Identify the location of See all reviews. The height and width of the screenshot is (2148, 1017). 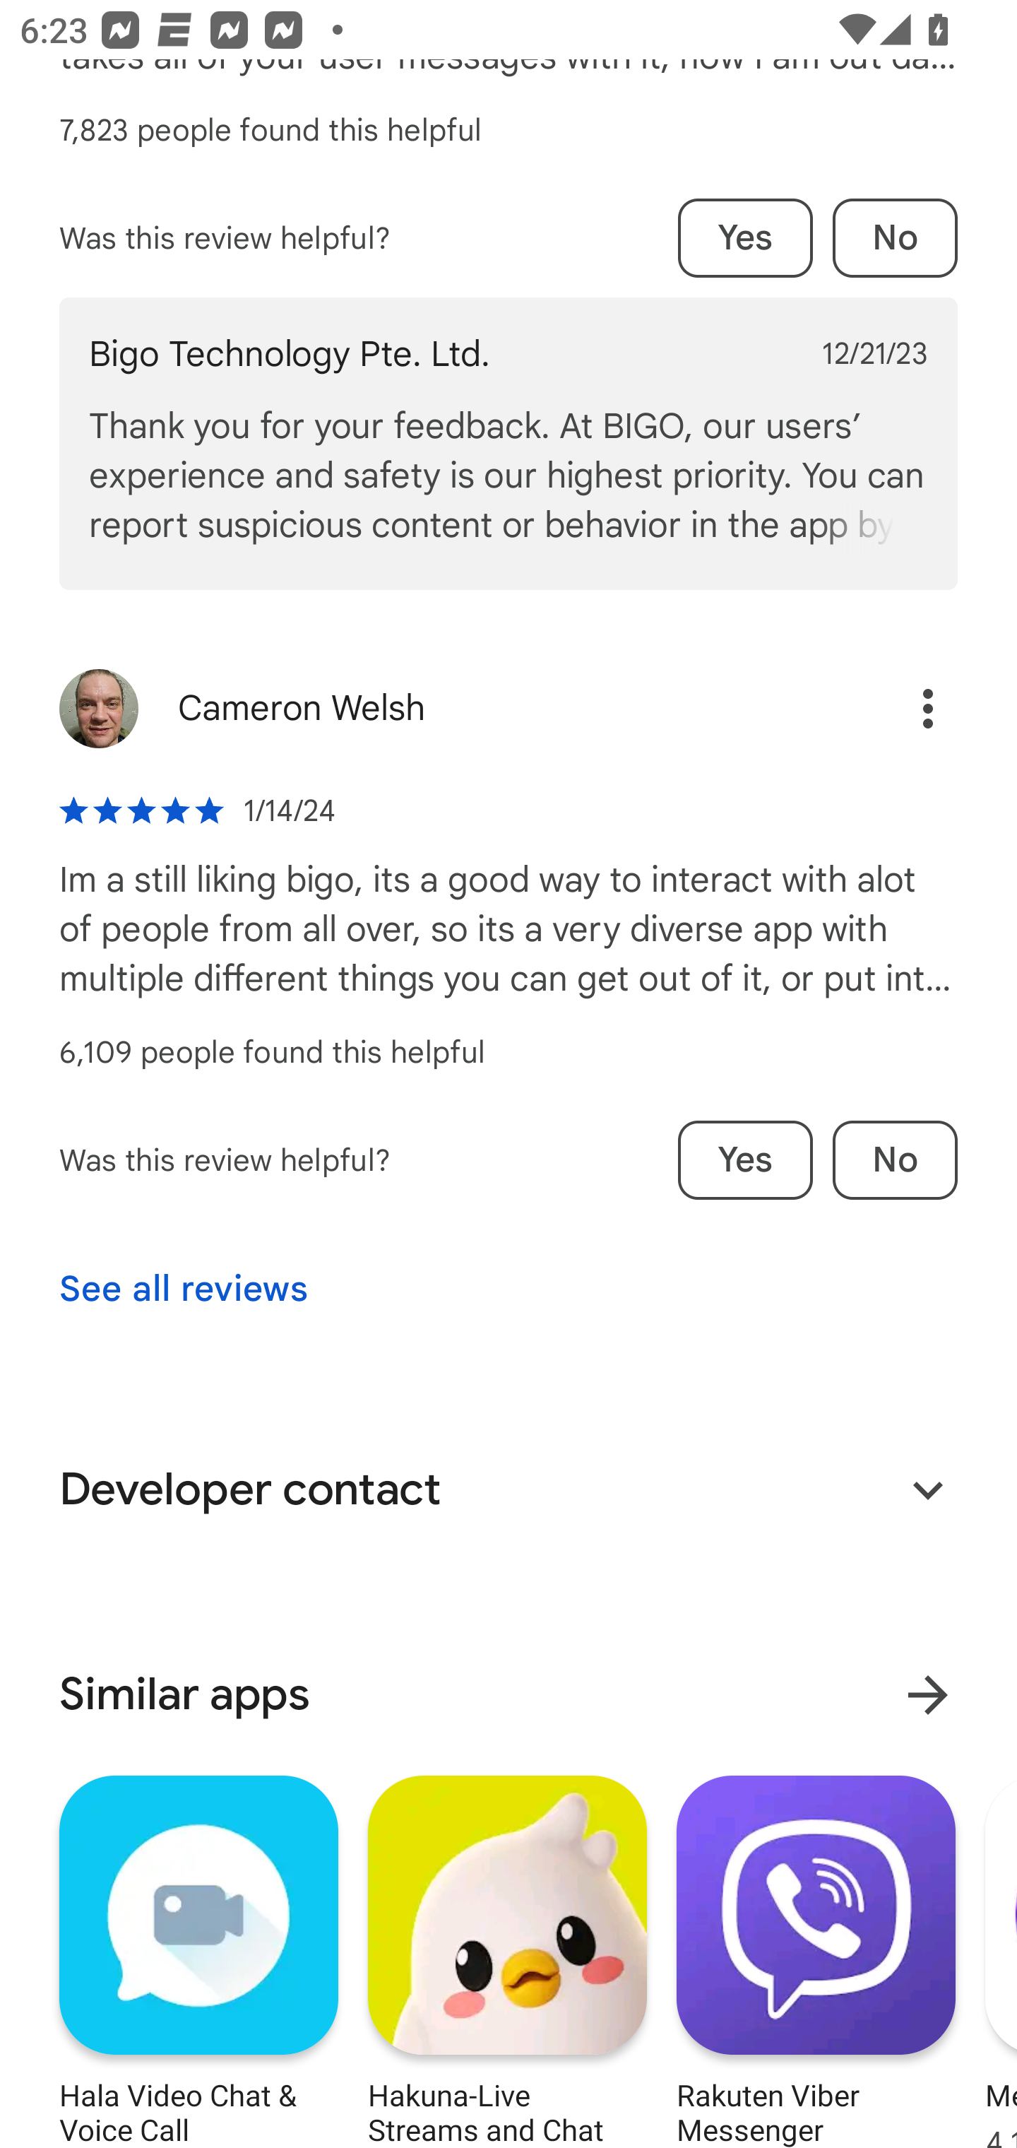
(184, 1289).